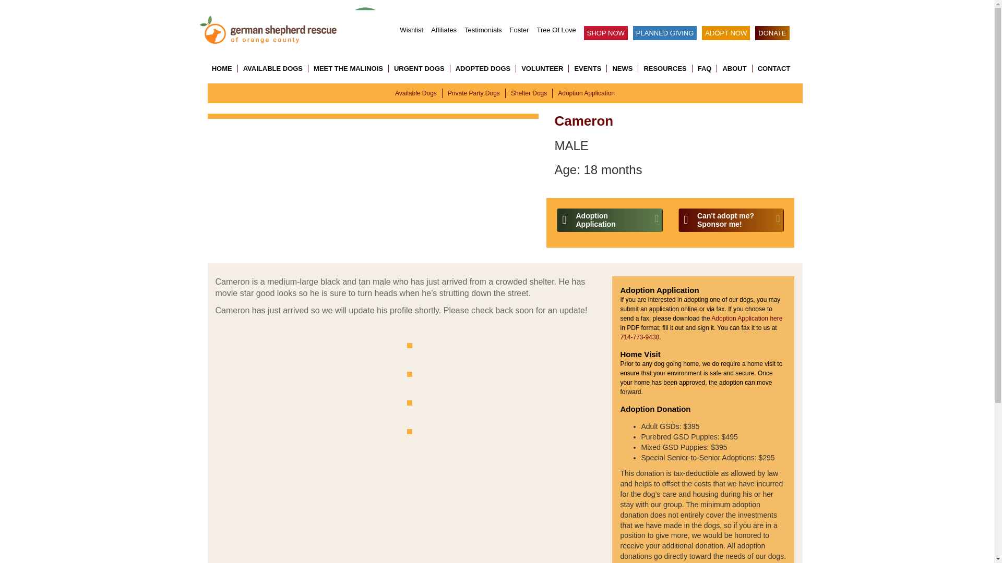  I want to click on EVENTS, so click(588, 69).